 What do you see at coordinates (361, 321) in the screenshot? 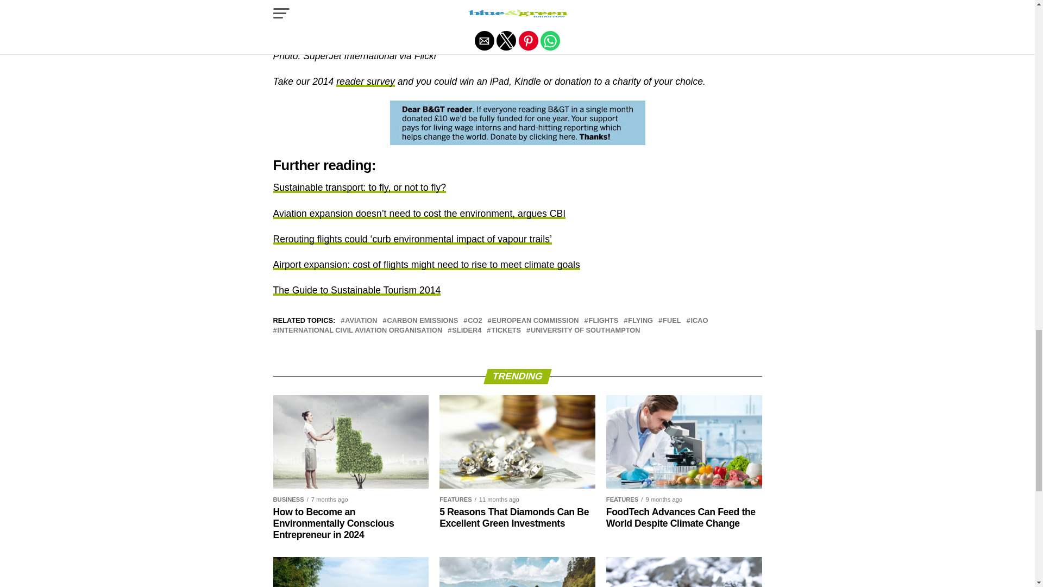
I see `AVIATION` at bounding box center [361, 321].